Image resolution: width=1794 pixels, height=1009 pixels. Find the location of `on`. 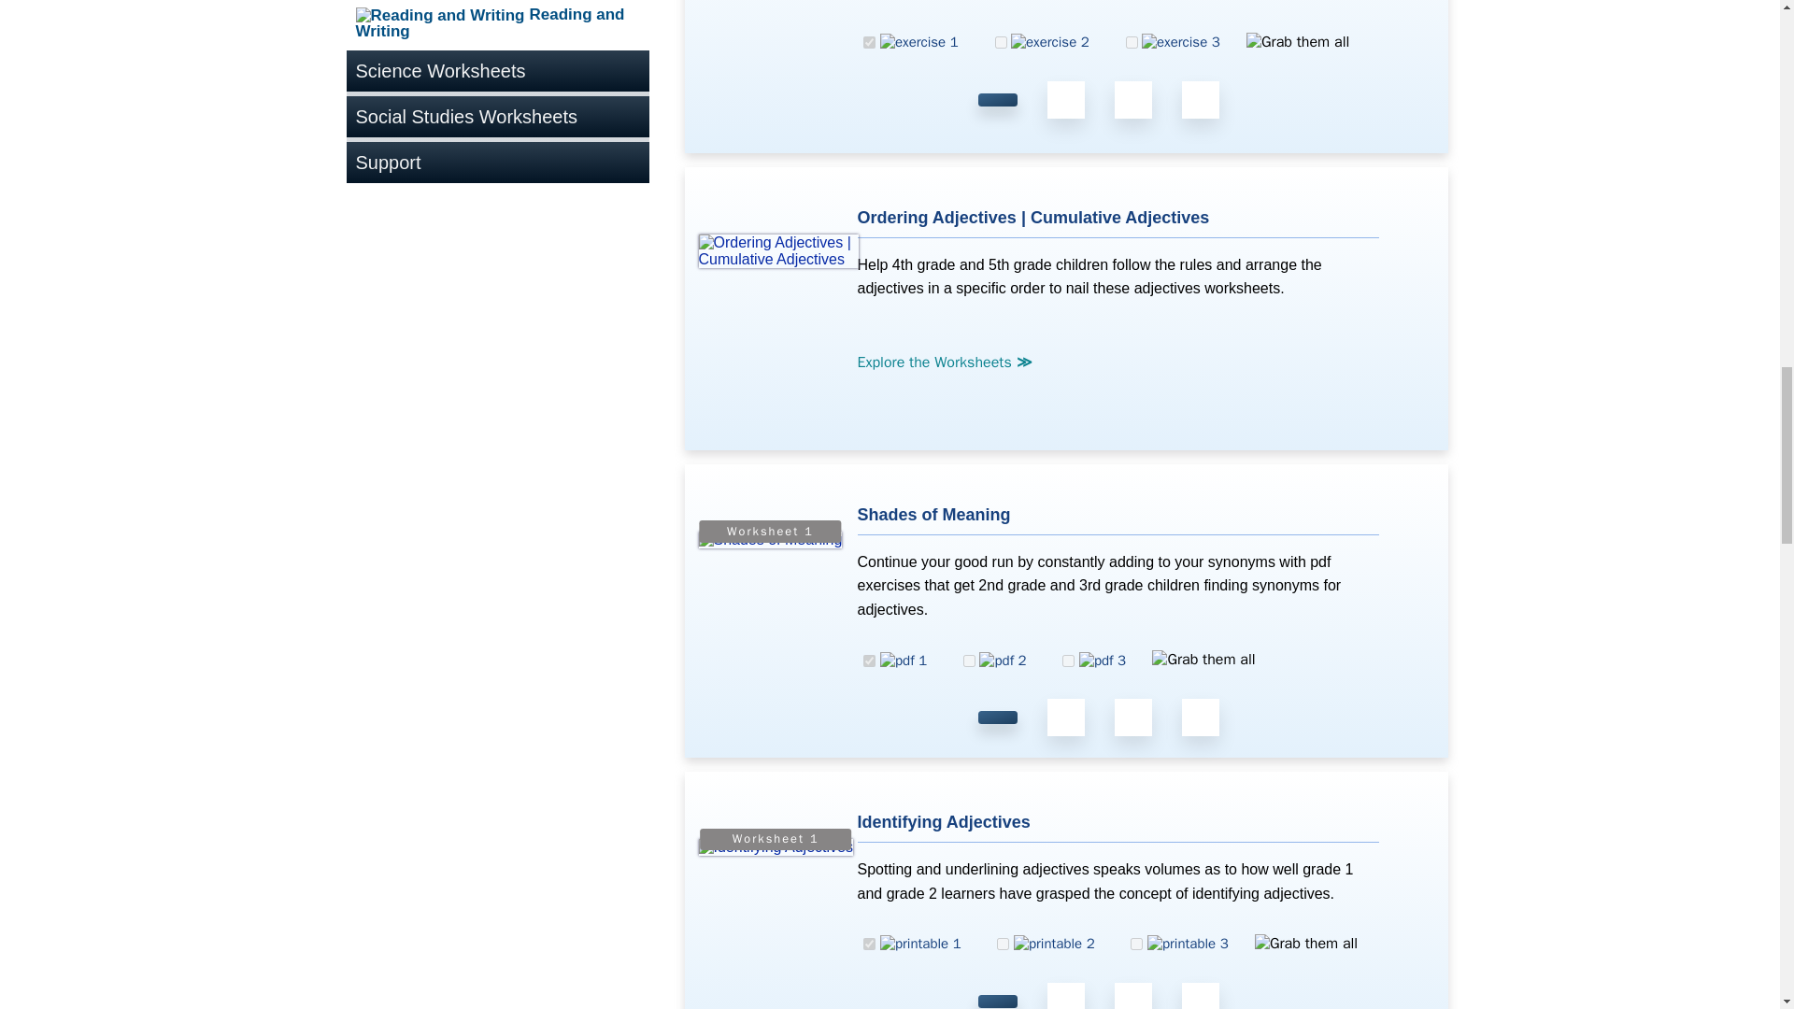

on is located at coordinates (869, 944).